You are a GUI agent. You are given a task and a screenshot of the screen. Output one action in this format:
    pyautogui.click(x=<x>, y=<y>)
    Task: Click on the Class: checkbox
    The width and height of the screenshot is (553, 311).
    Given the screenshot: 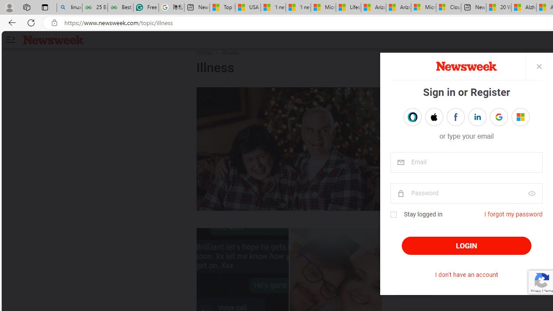 What is the action you would take?
    pyautogui.click(x=393, y=215)
    